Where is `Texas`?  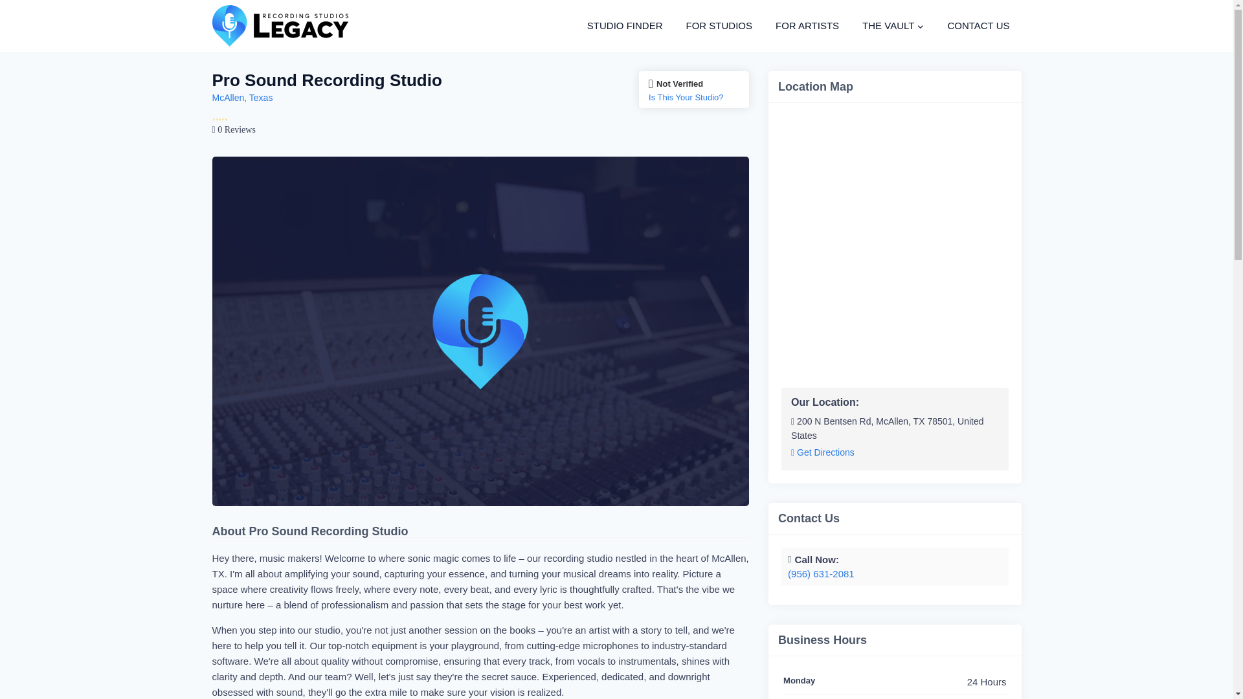 Texas is located at coordinates (262, 97).